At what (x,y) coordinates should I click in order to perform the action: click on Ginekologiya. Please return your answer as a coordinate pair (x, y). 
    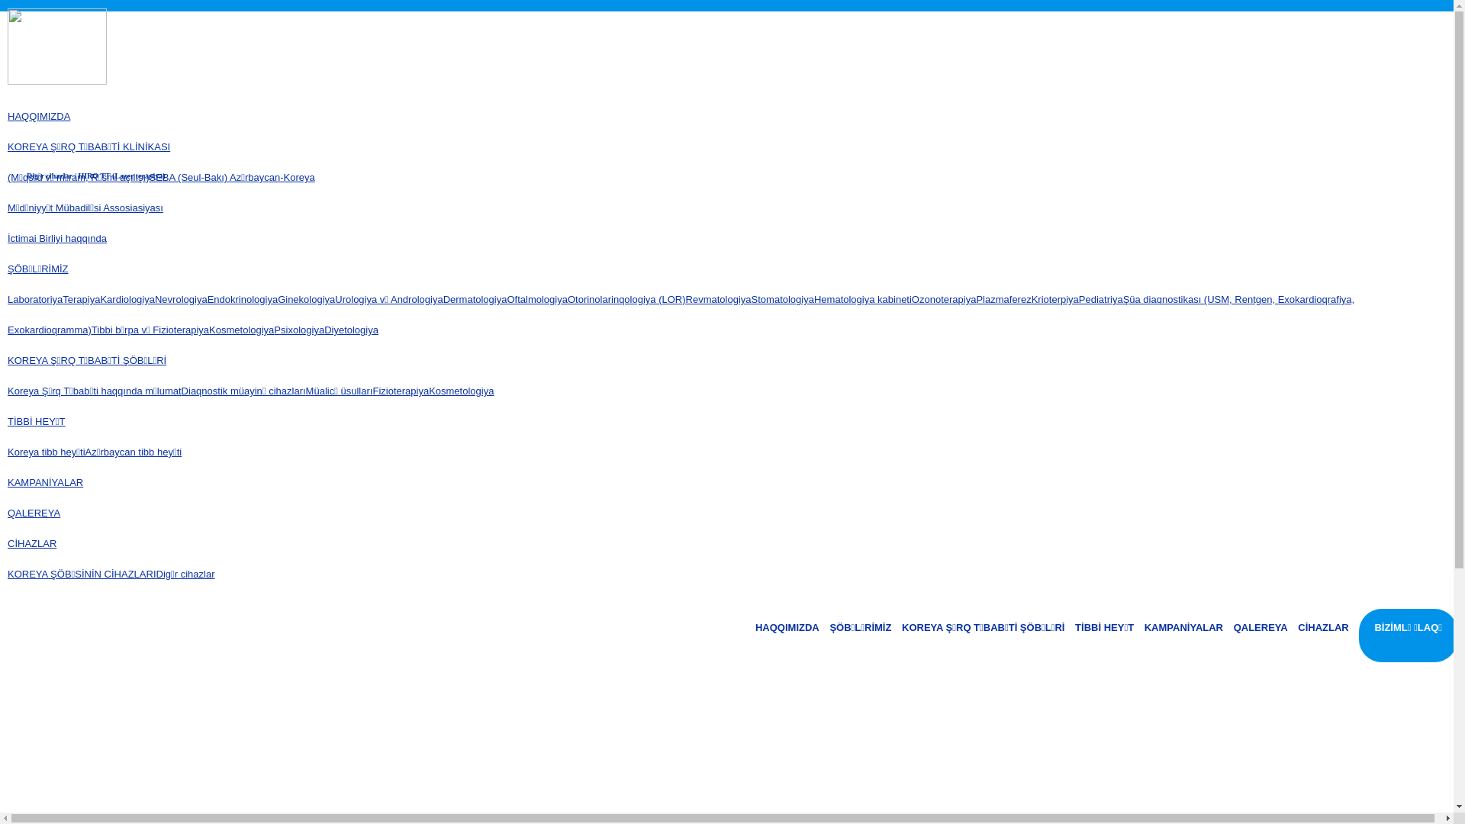
    Looking at the image, I should click on (307, 299).